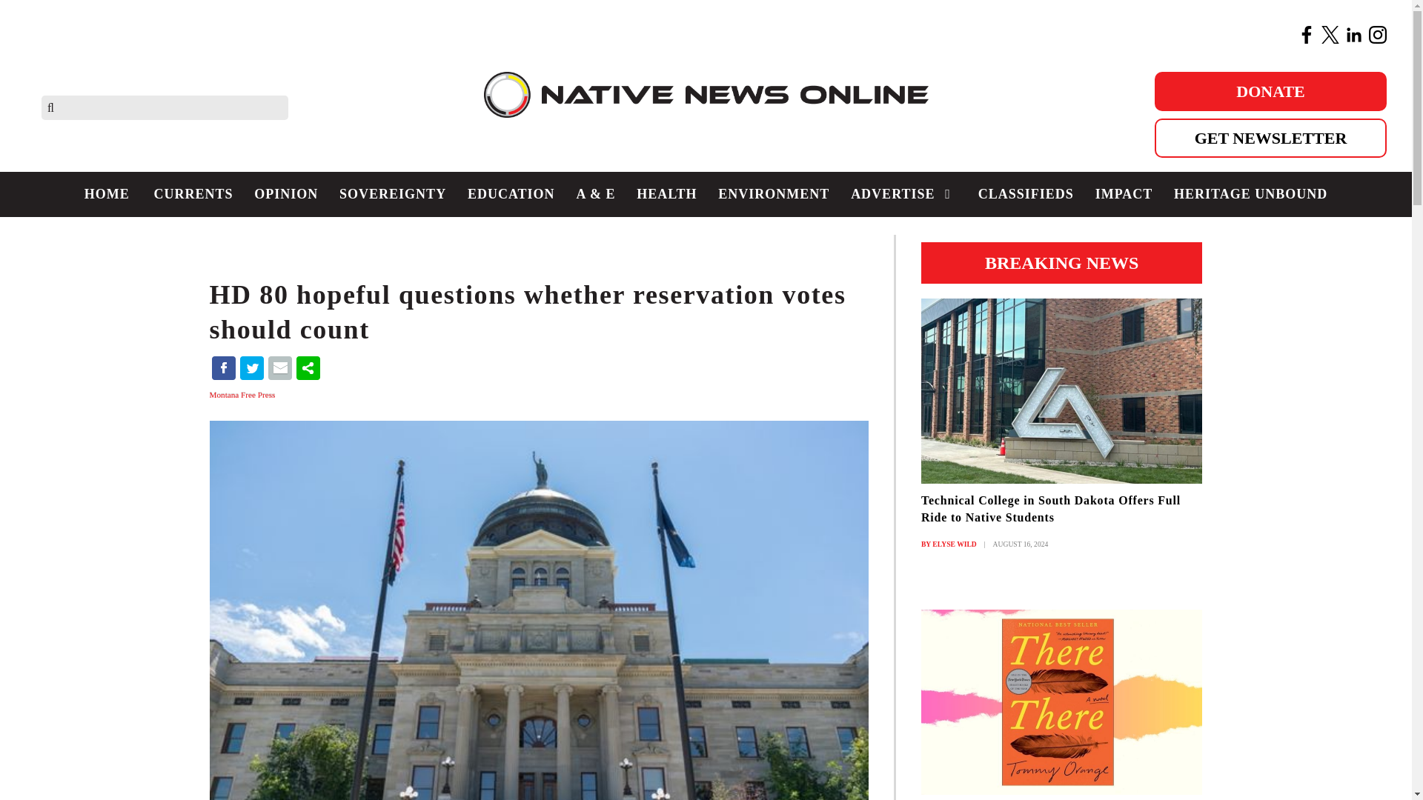  What do you see at coordinates (1251, 194) in the screenshot?
I see `HERITAGE UNBOUND` at bounding box center [1251, 194].